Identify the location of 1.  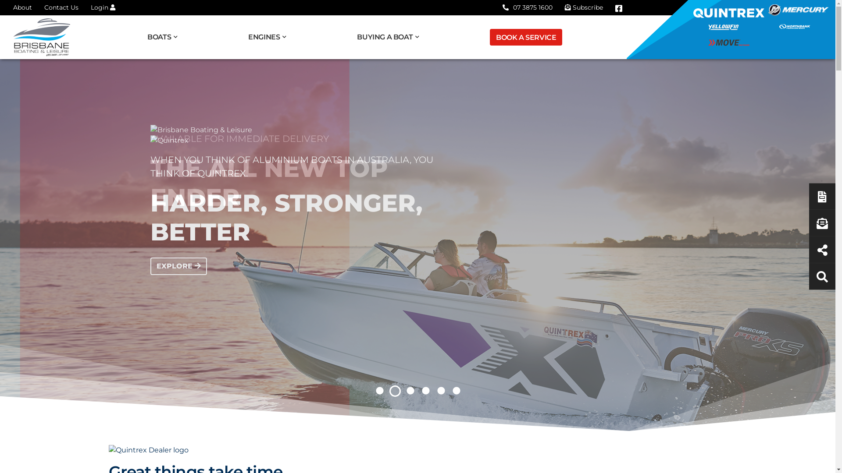
(379, 391).